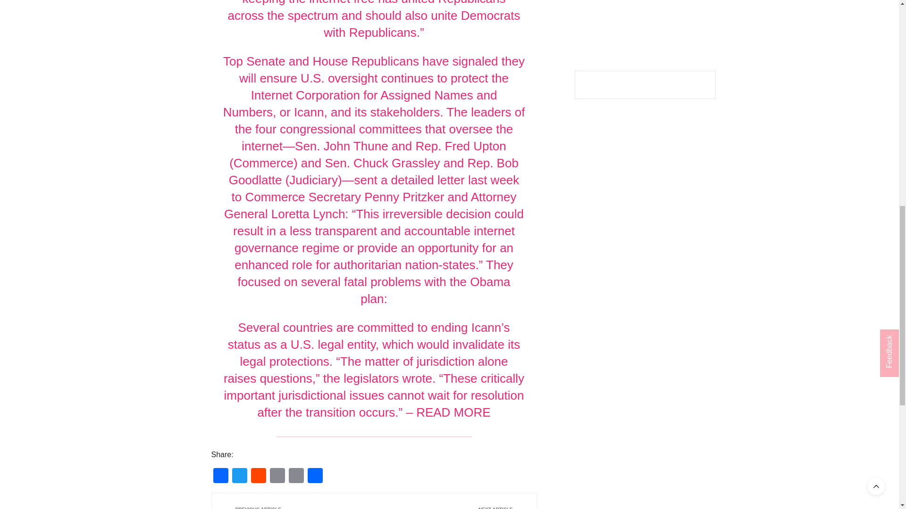 This screenshot has width=906, height=509. Describe the element at coordinates (240, 476) in the screenshot. I see `Twitter` at that location.